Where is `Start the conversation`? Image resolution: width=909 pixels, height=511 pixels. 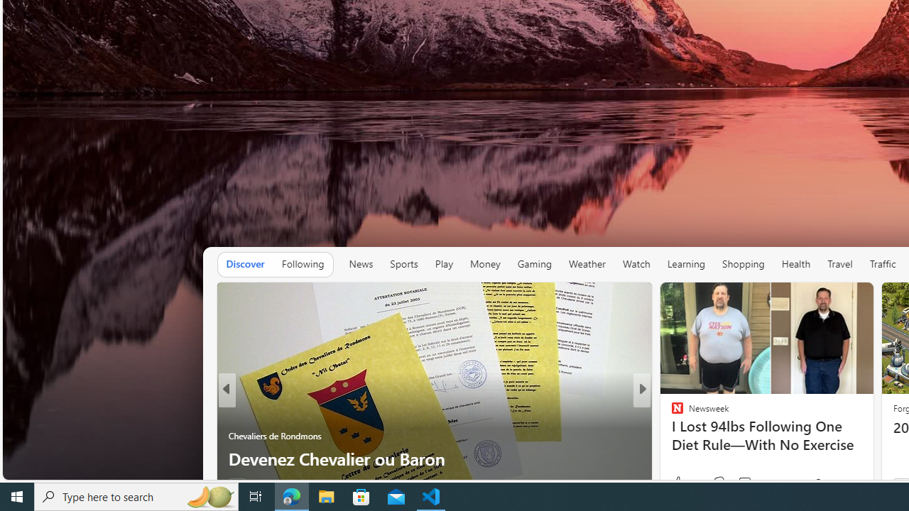
Start the conversation is located at coordinates (736, 483).